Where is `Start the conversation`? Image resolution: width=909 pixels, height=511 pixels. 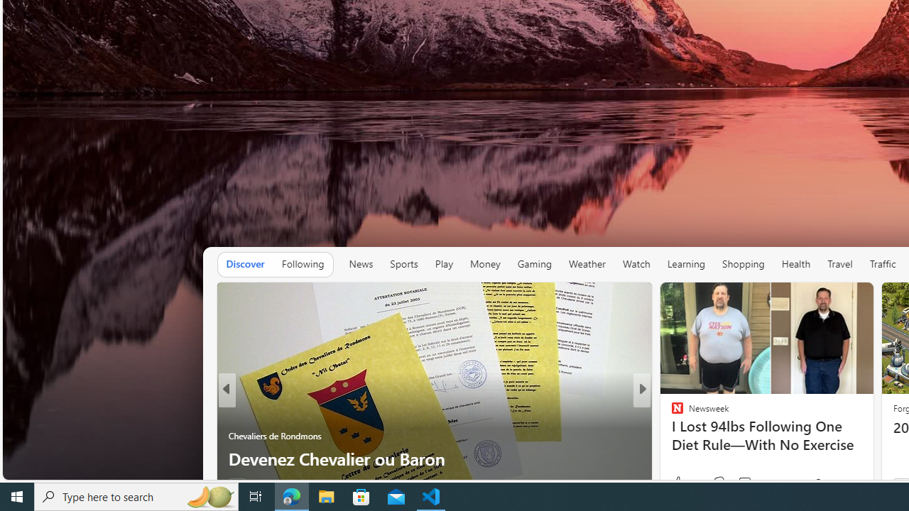
Start the conversation is located at coordinates (736, 483).